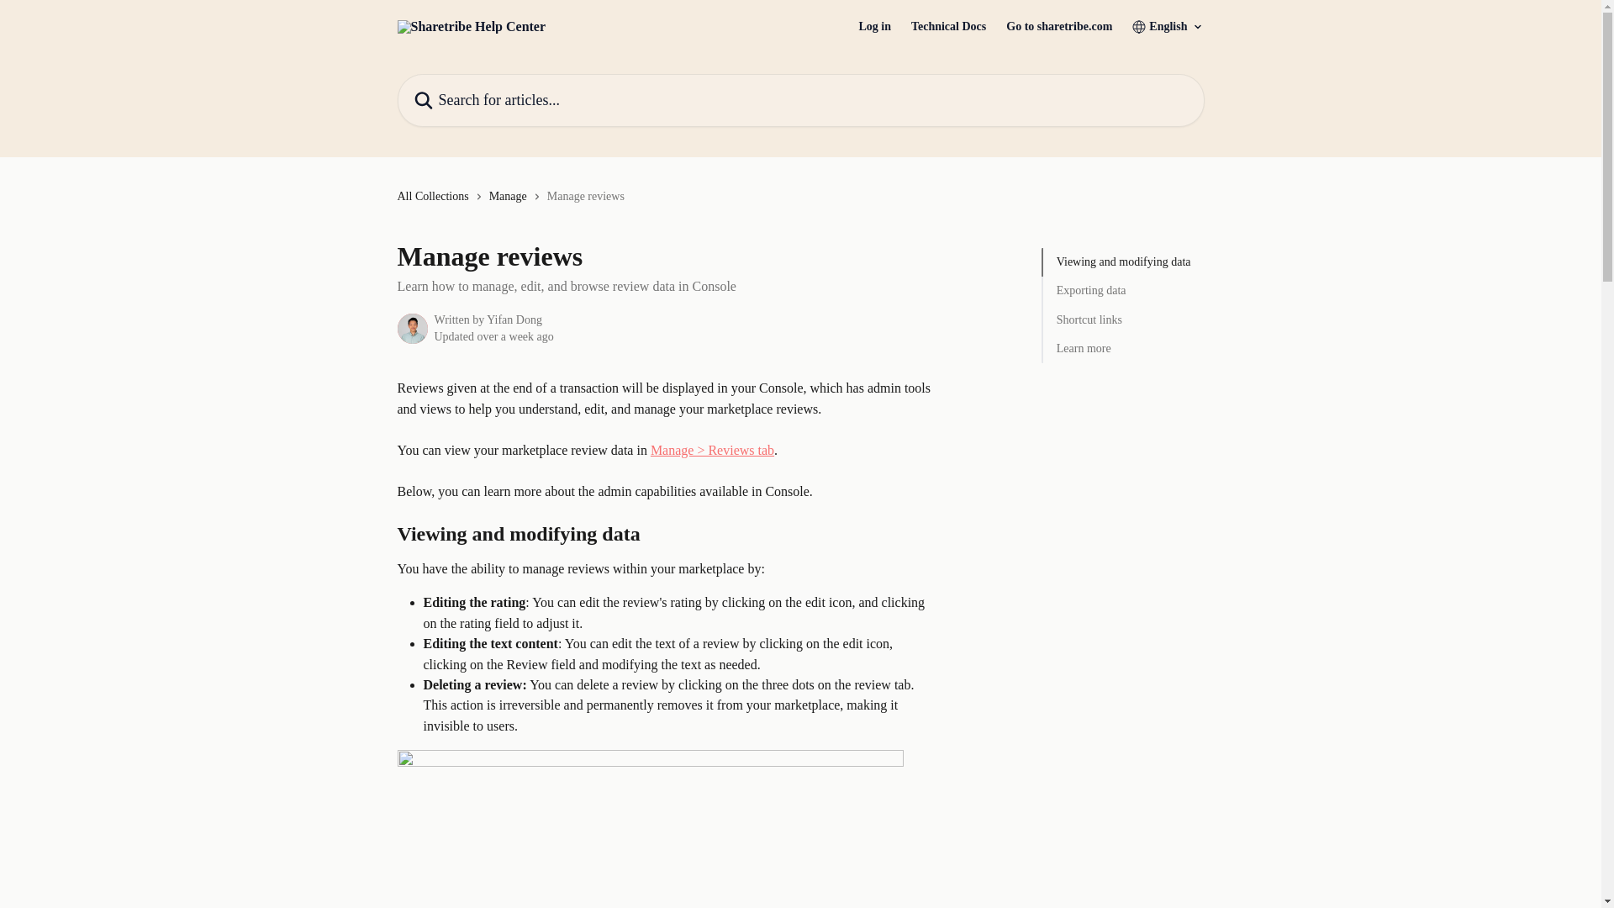 This screenshot has width=1614, height=908. I want to click on Manage, so click(511, 197).